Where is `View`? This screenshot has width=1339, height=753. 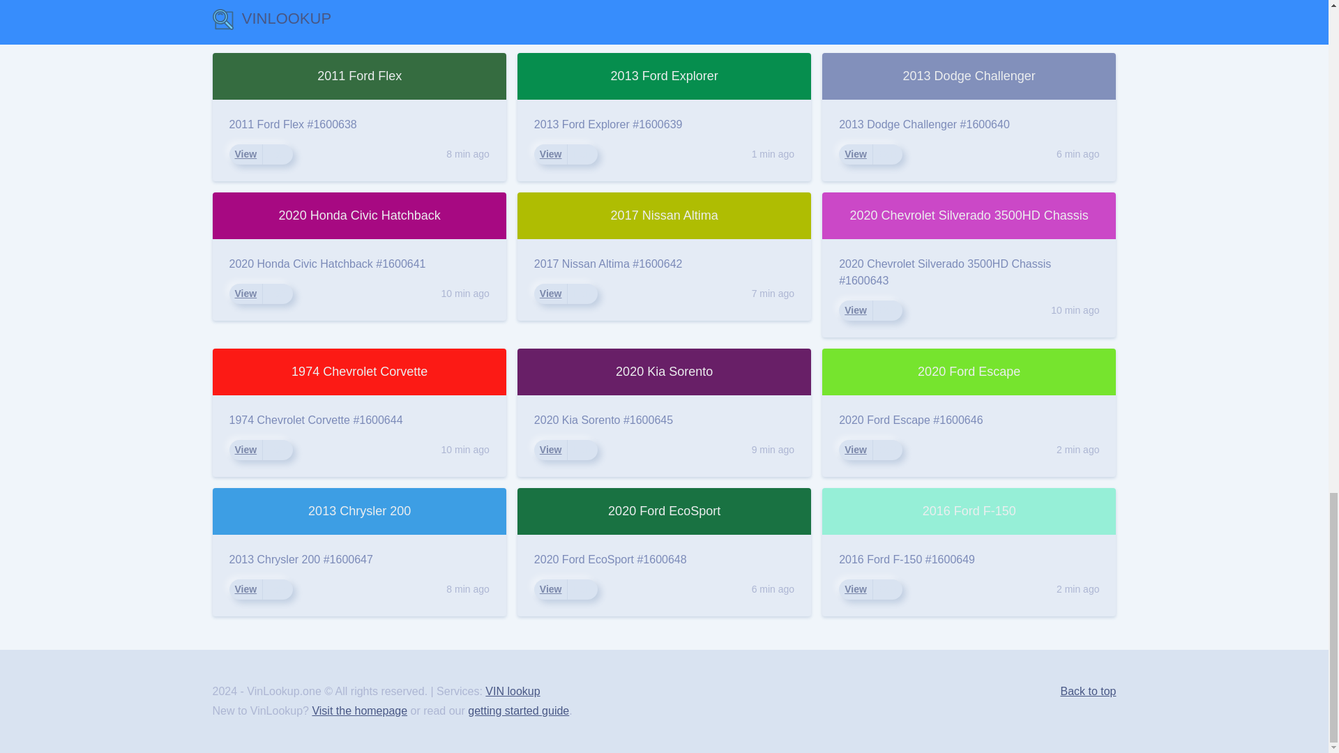 View is located at coordinates (551, 153).